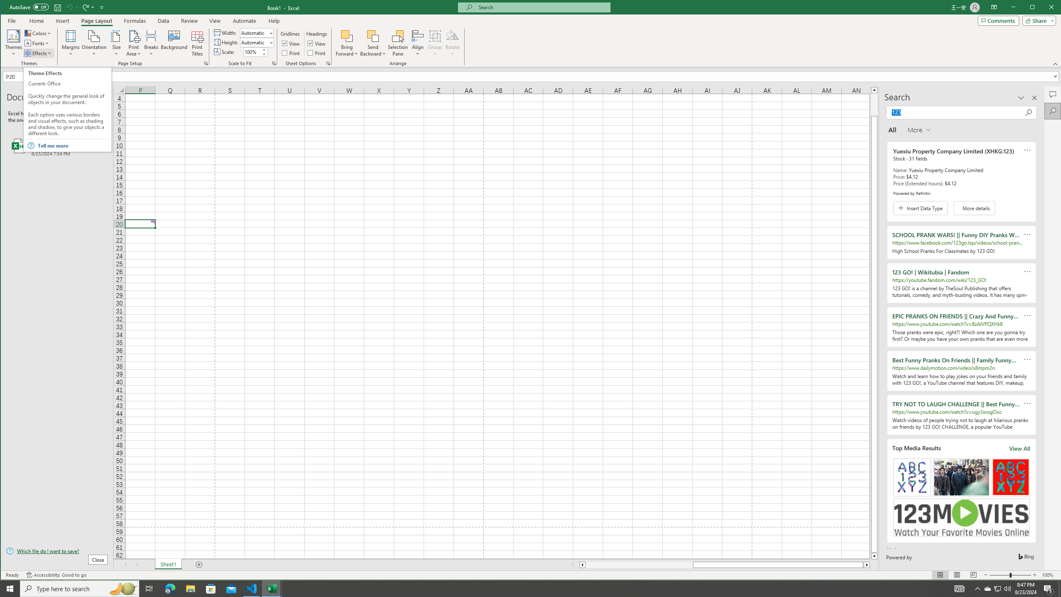  What do you see at coordinates (1049, 589) in the screenshot?
I see `Action Center, 5 new notifications` at bounding box center [1049, 589].